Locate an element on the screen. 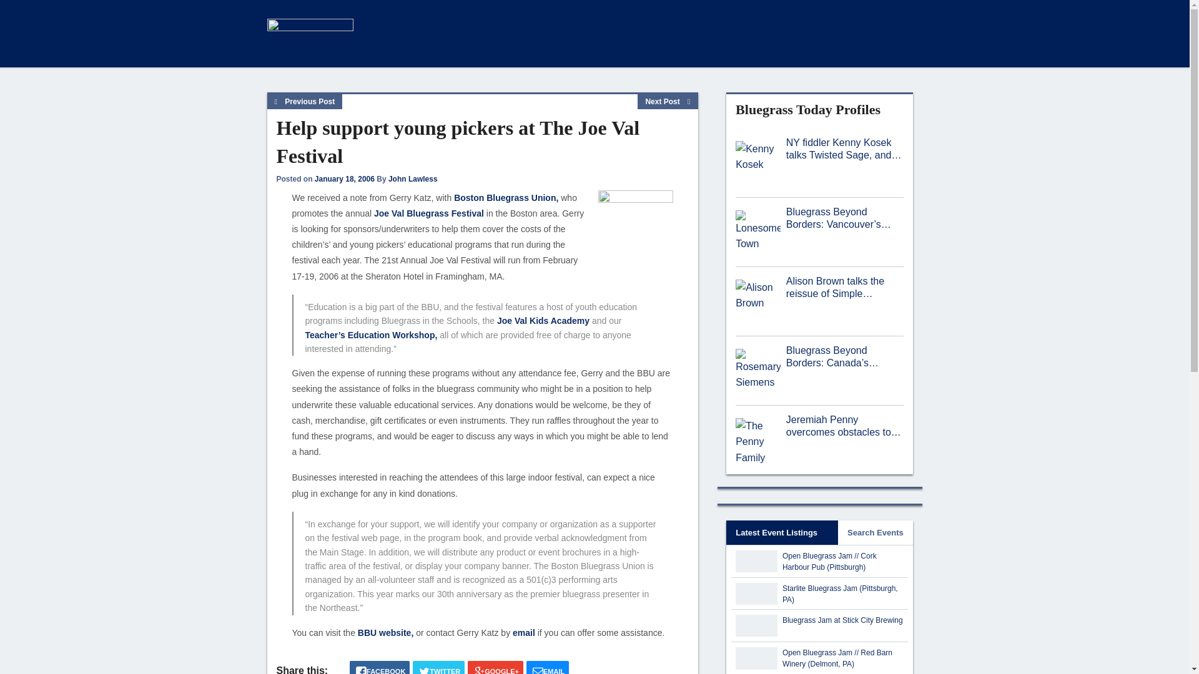  BBU website, is located at coordinates (385, 632).